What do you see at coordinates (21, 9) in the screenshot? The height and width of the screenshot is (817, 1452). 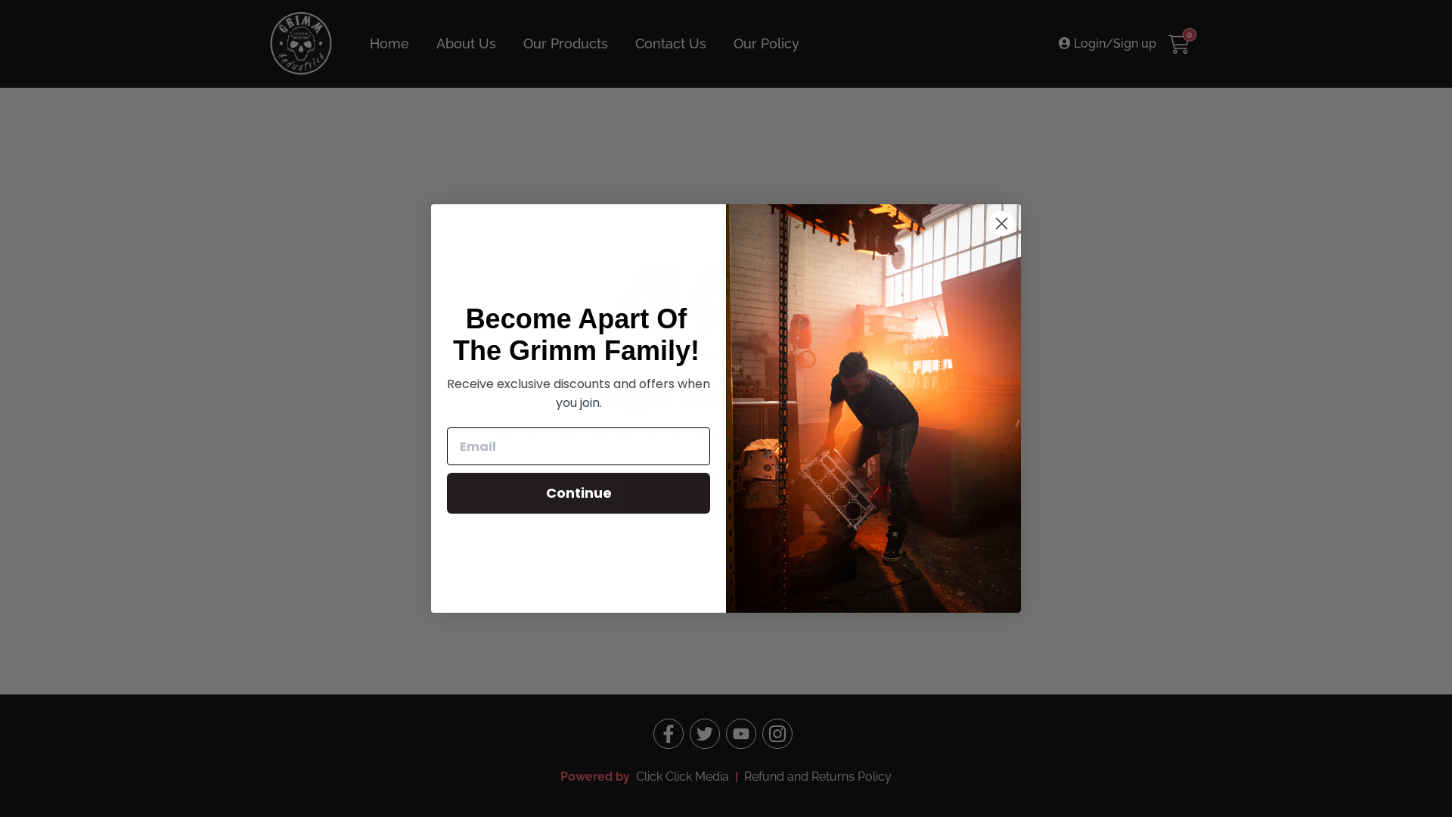 I see `Submit` at bounding box center [21, 9].